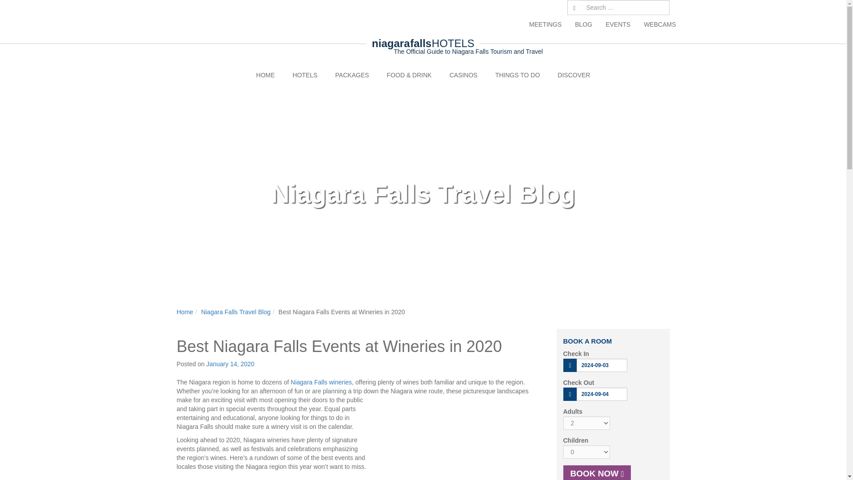  Describe the element at coordinates (656, 24) in the screenshot. I see `WEBCAMS` at that location.